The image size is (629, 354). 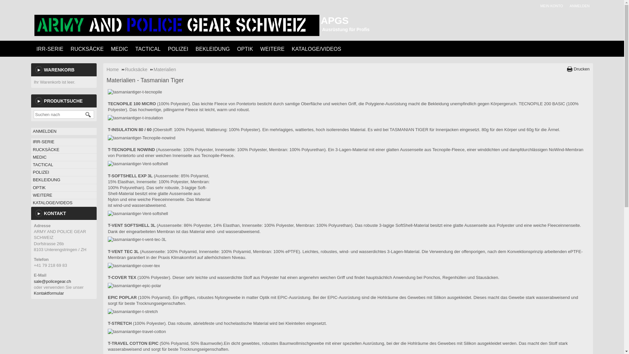 What do you see at coordinates (88, 115) in the screenshot?
I see `Suche starten` at bounding box center [88, 115].